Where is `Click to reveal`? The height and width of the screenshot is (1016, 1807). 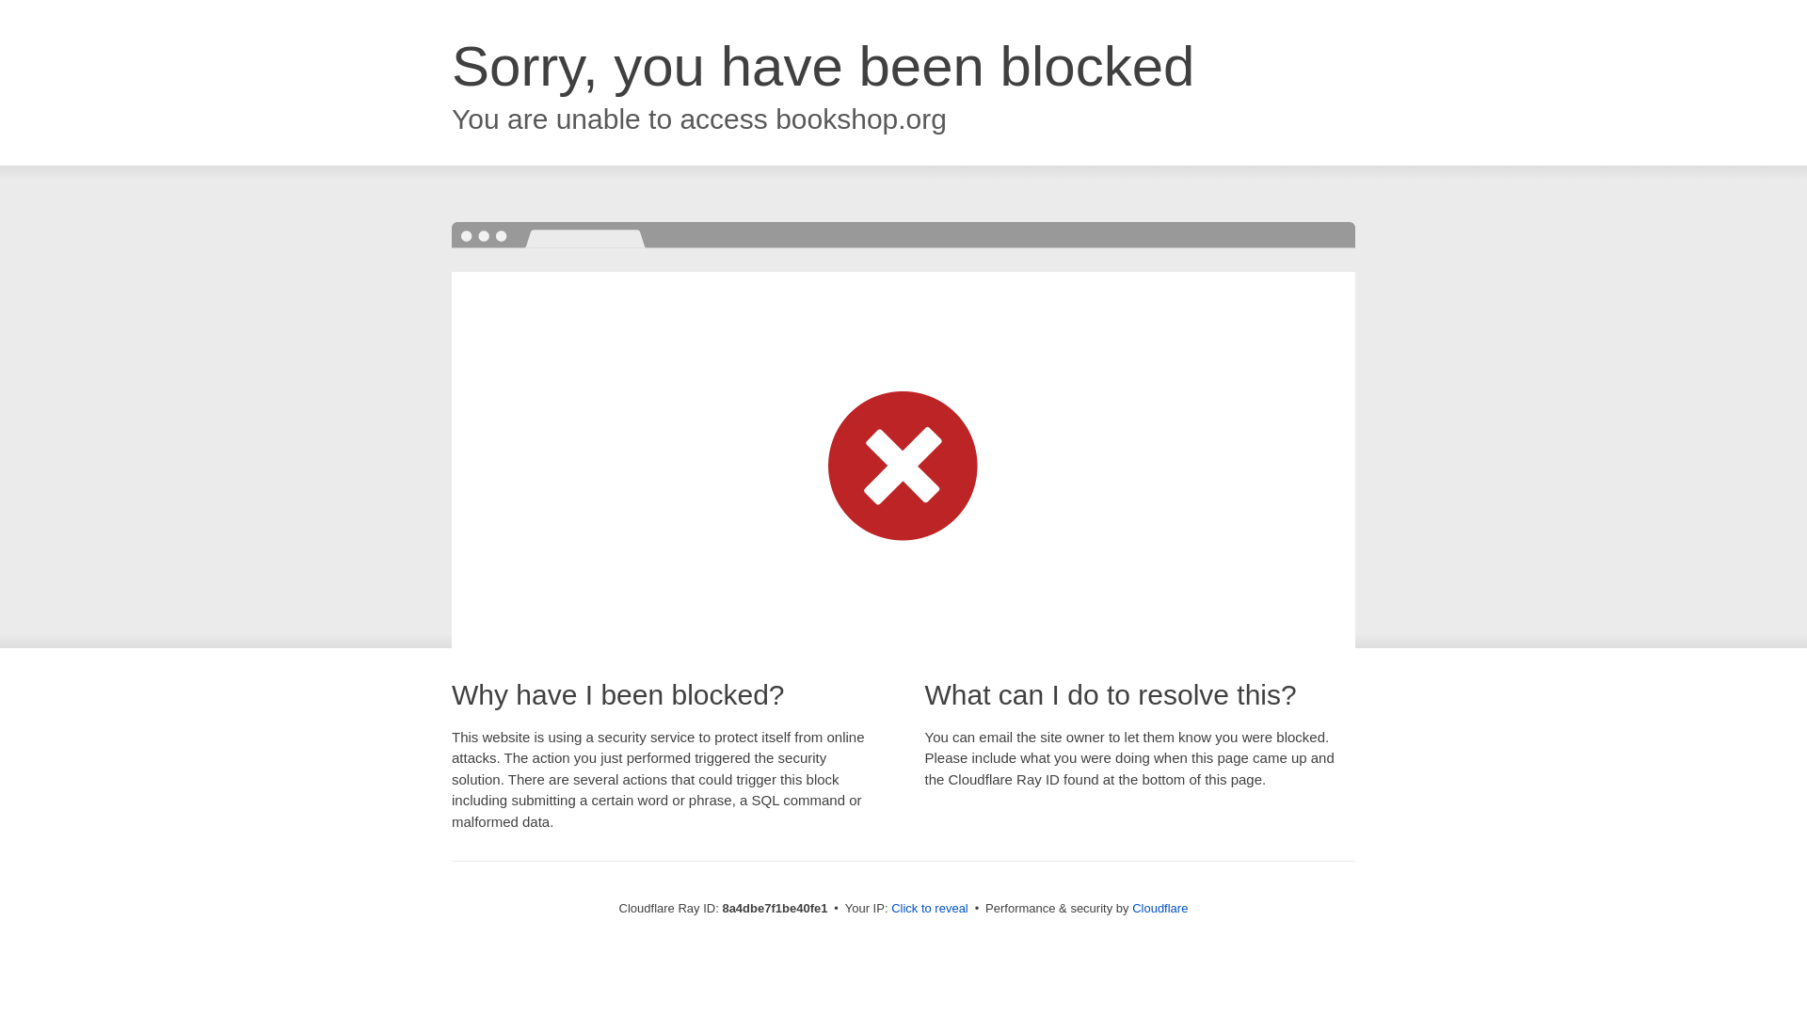
Click to reveal is located at coordinates (930, 909).